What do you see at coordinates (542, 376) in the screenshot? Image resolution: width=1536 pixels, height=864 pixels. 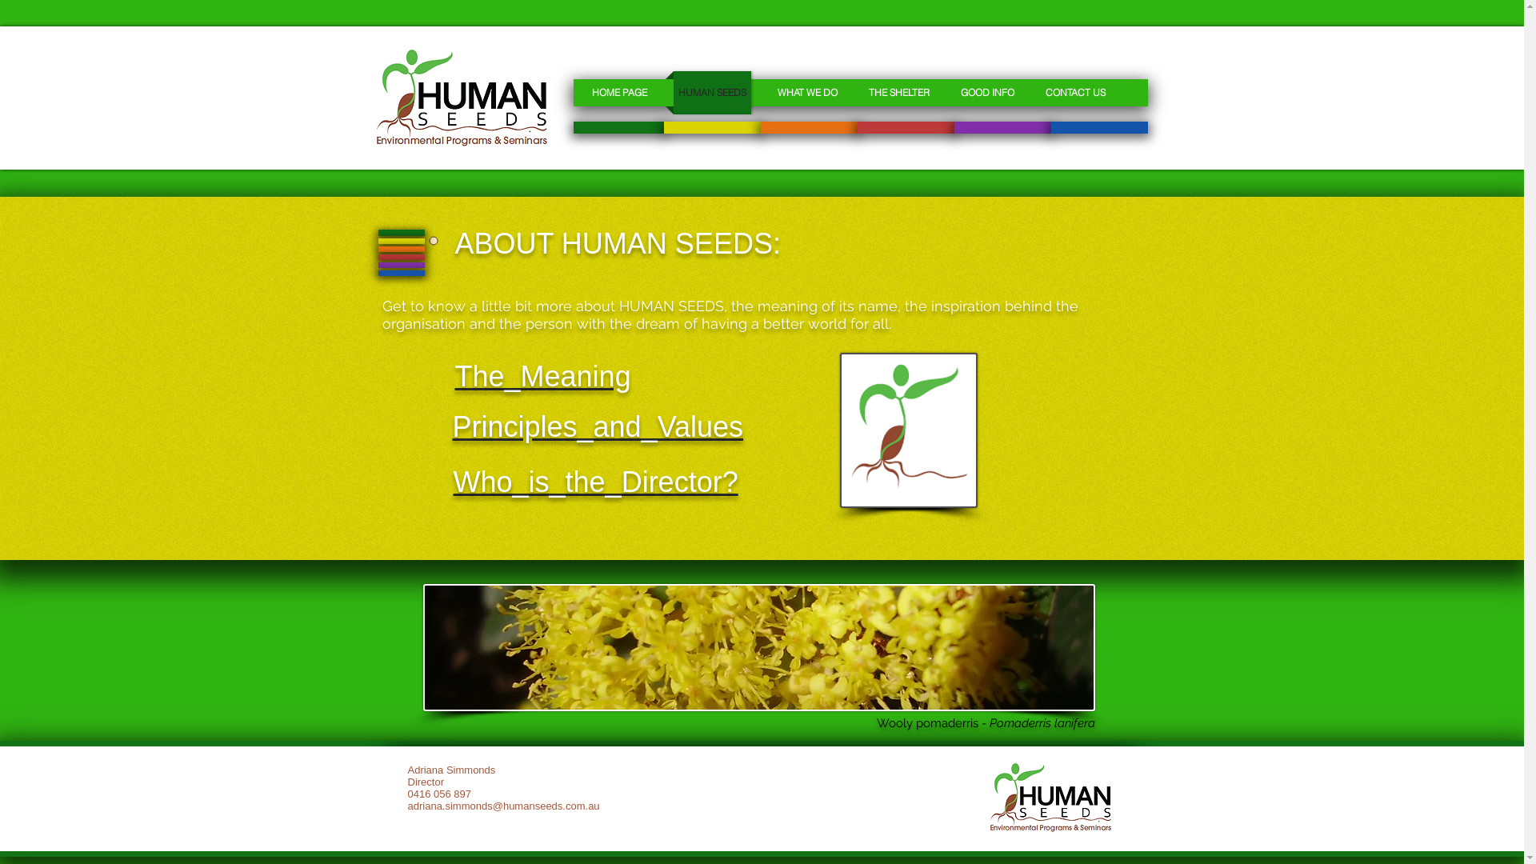 I see `The_Meaning` at bounding box center [542, 376].